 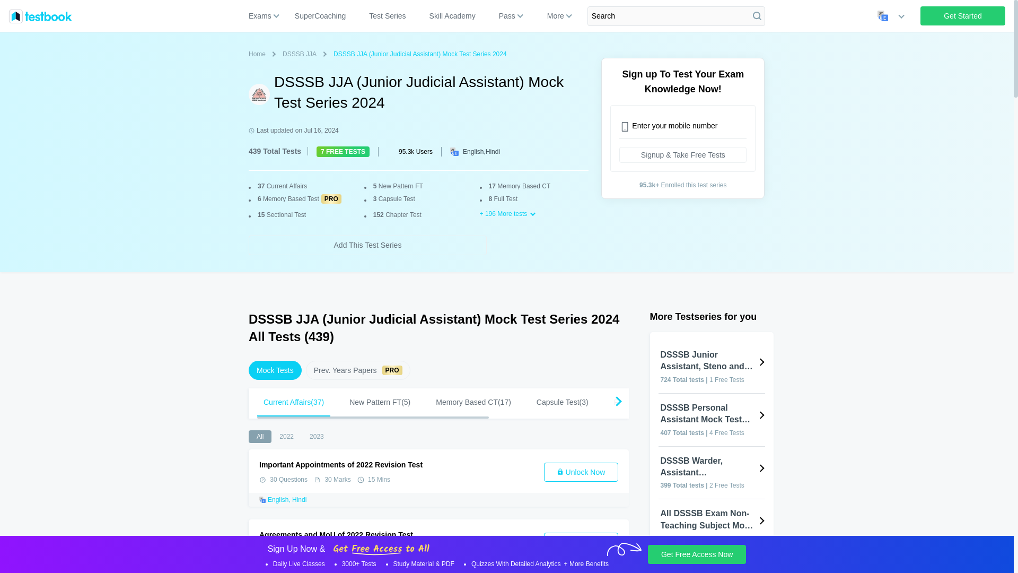 I want to click on Mock Tests, so click(x=264, y=16).